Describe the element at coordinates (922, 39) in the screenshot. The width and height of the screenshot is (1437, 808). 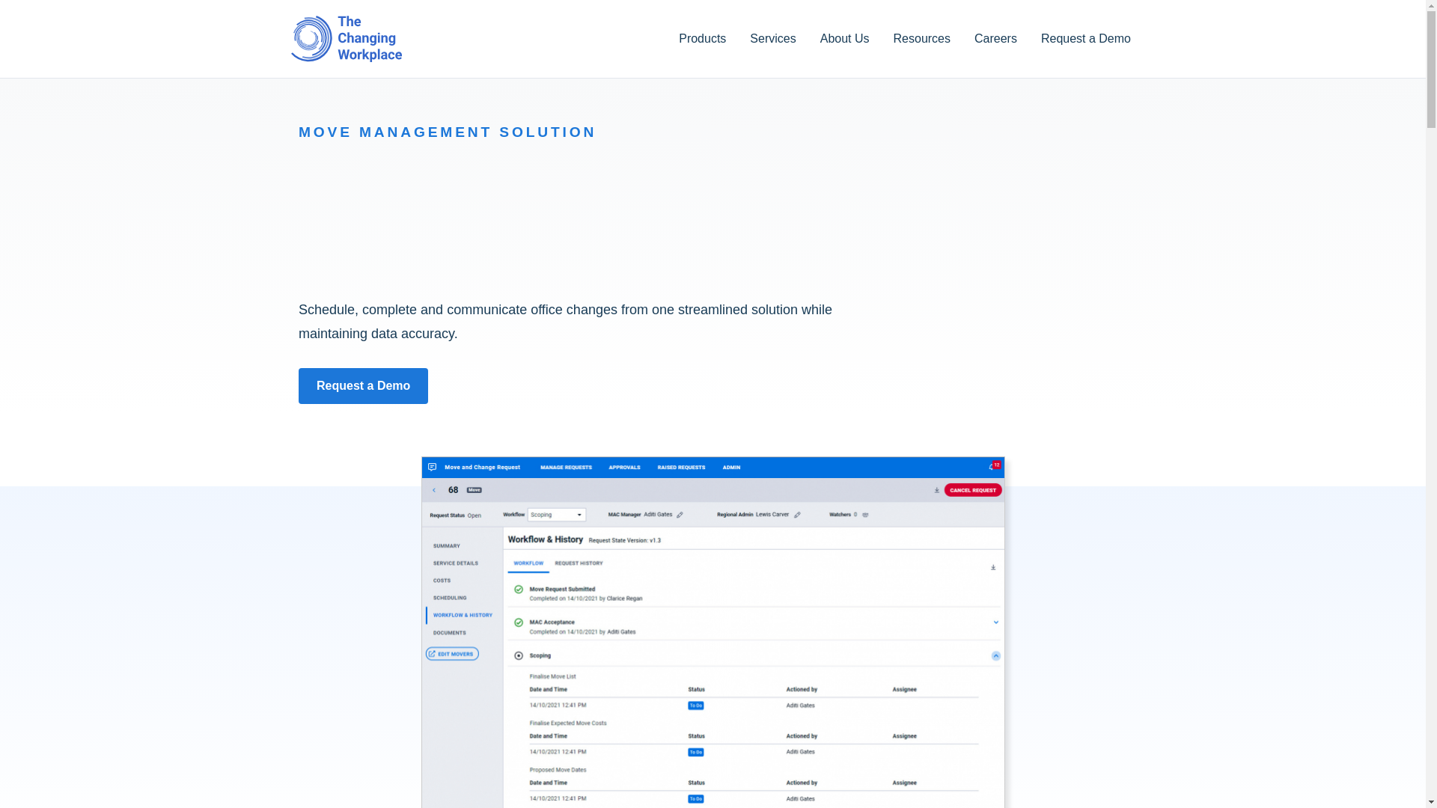
I see `Resources` at that location.